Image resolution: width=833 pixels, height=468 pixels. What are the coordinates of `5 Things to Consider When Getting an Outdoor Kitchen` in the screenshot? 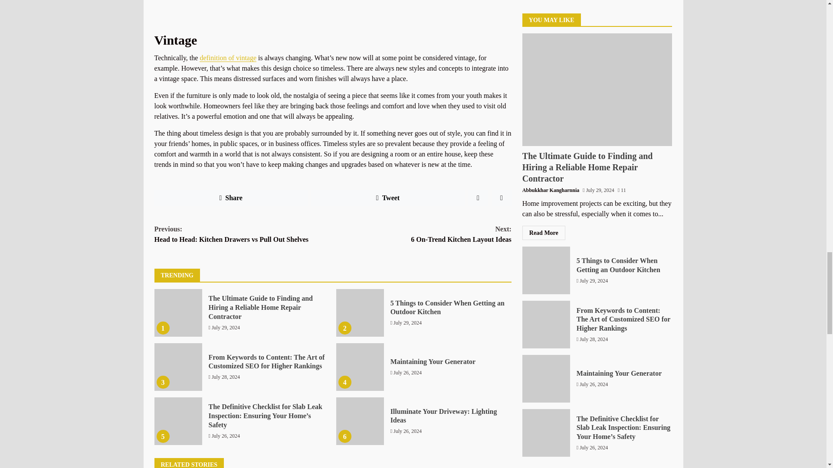 It's located at (244, 234).